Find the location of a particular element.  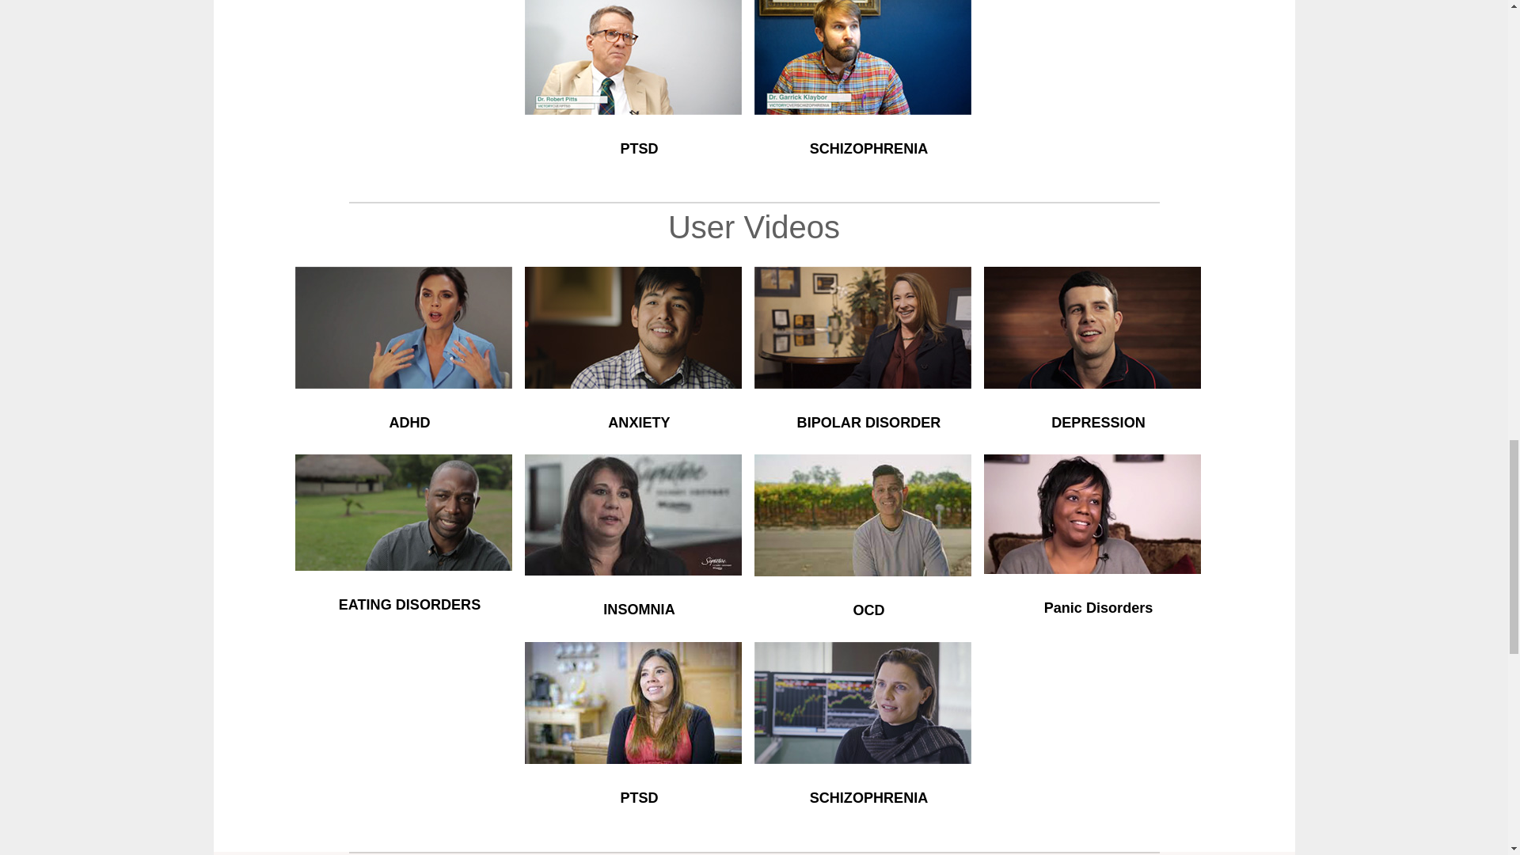

INSOMNIA is located at coordinates (639, 610).